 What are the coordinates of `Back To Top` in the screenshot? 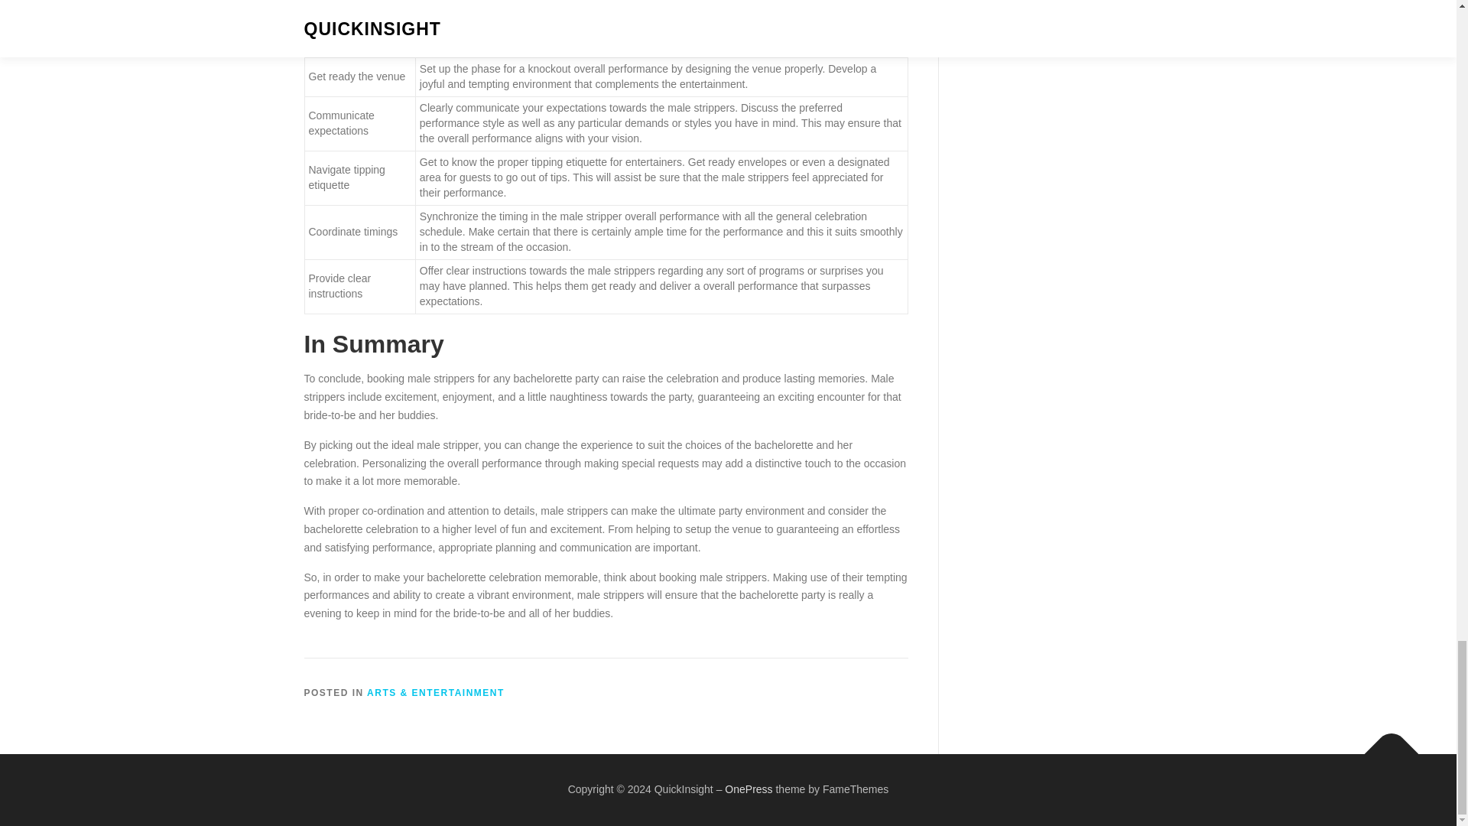 It's located at (1384, 746).